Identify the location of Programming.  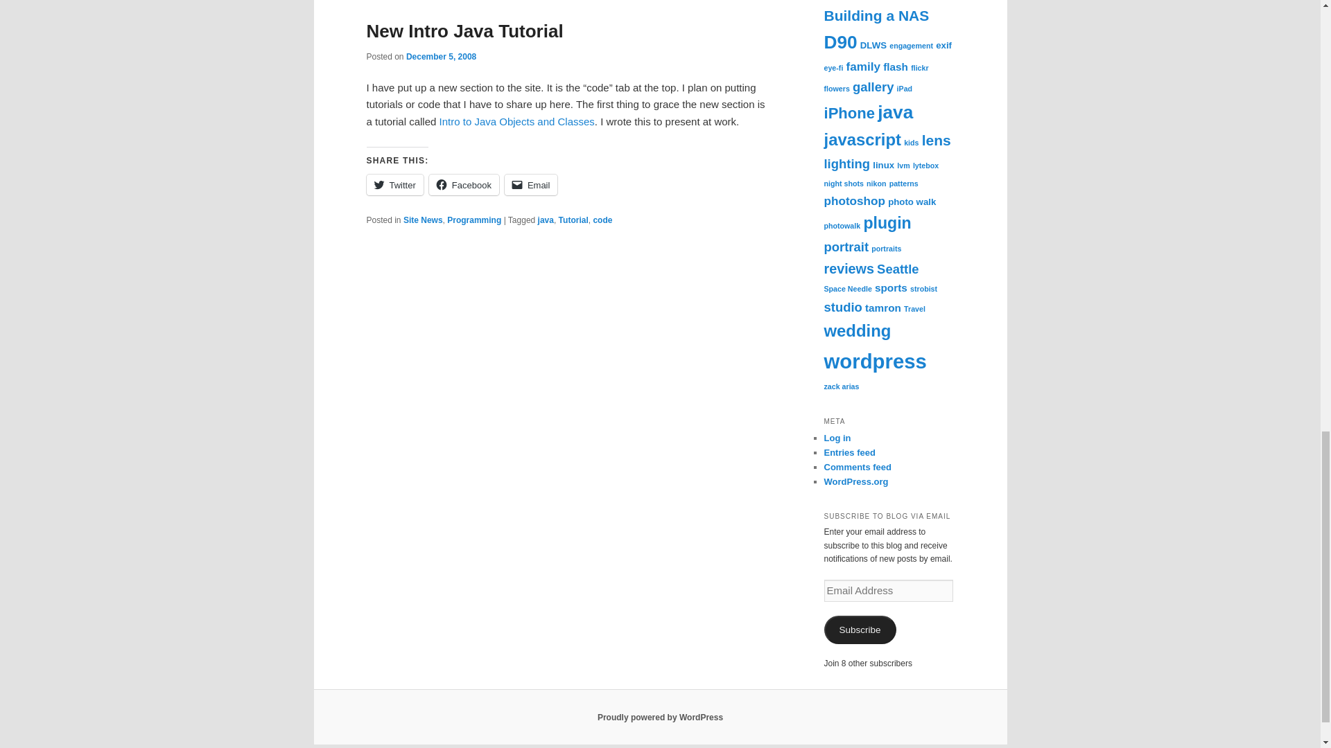
(474, 220).